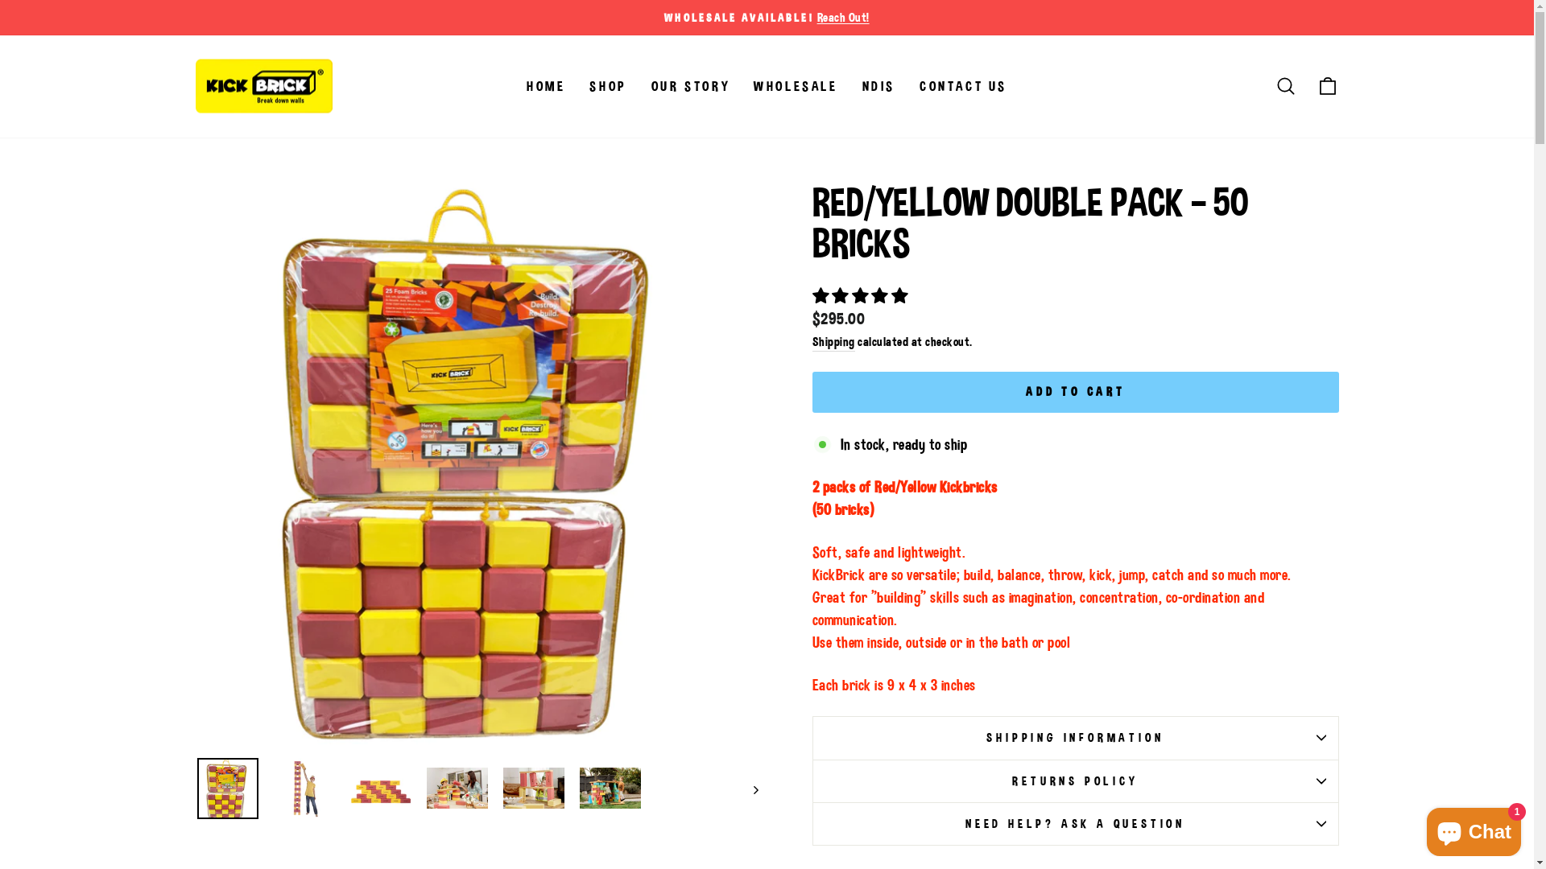  What do you see at coordinates (1285, 87) in the screenshot?
I see `SEARCH` at bounding box center [1285, 87].